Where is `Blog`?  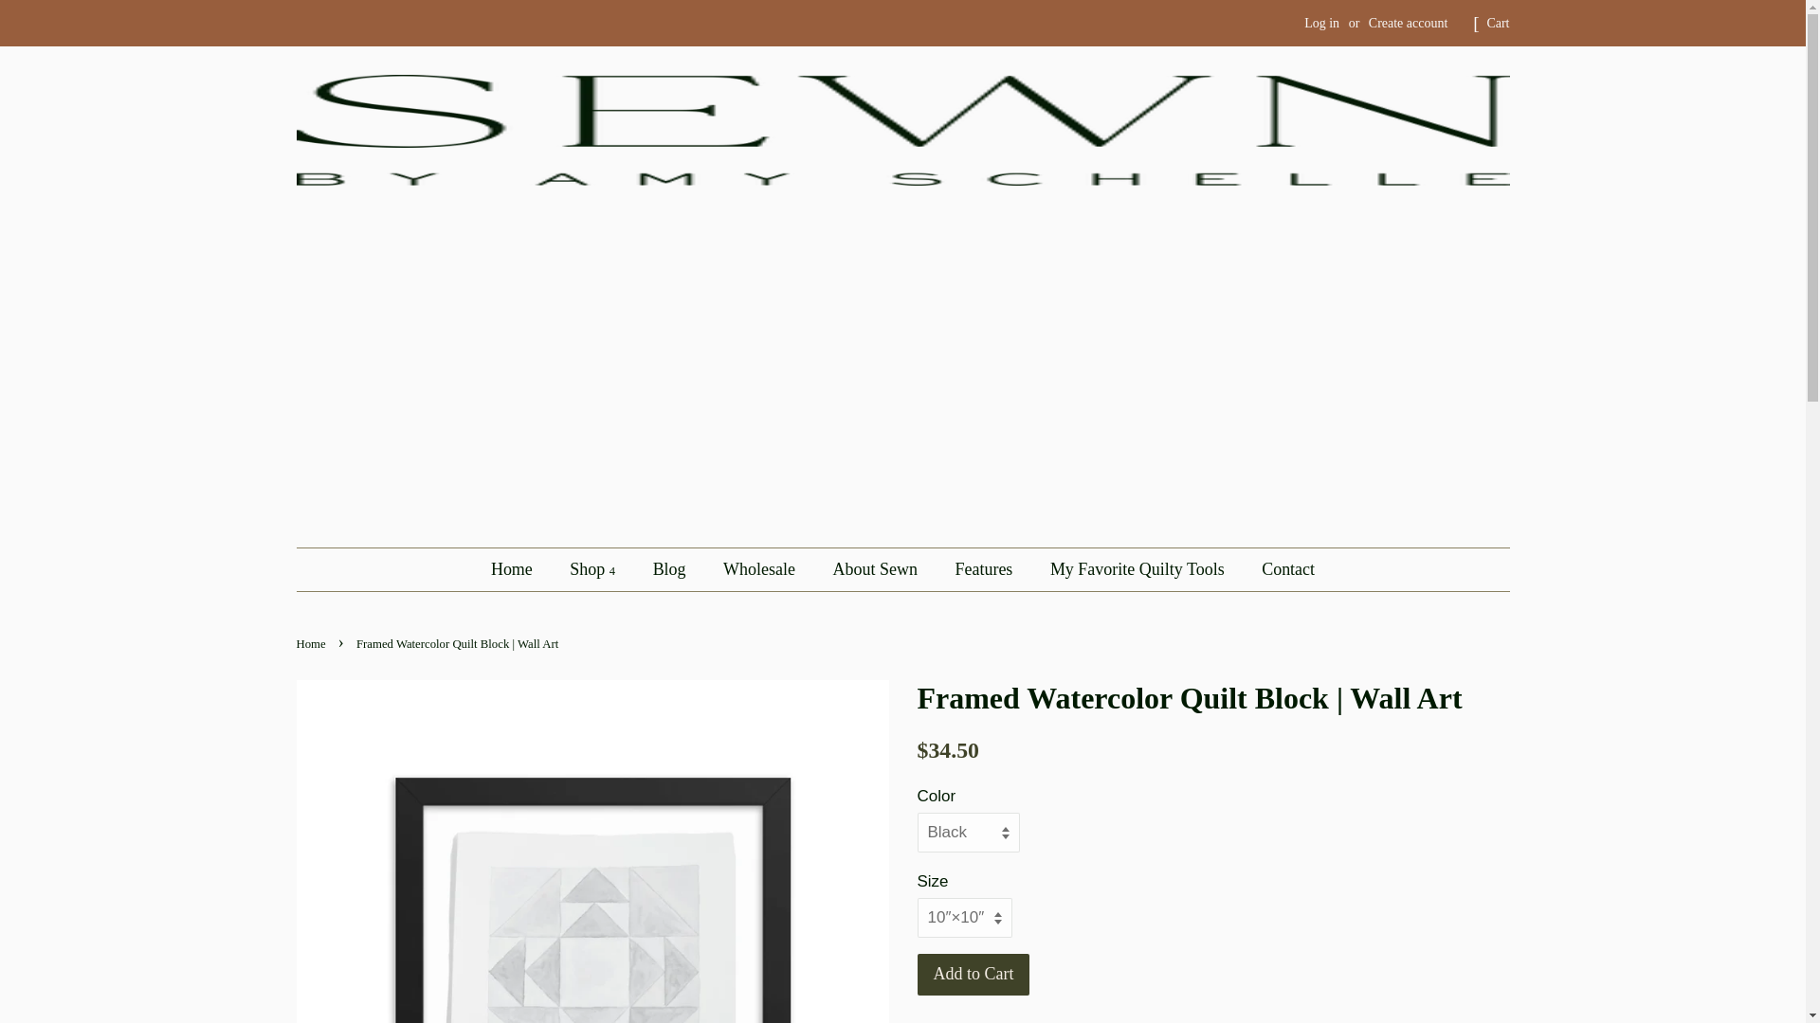
Blog is located at coordinates (671, 569).